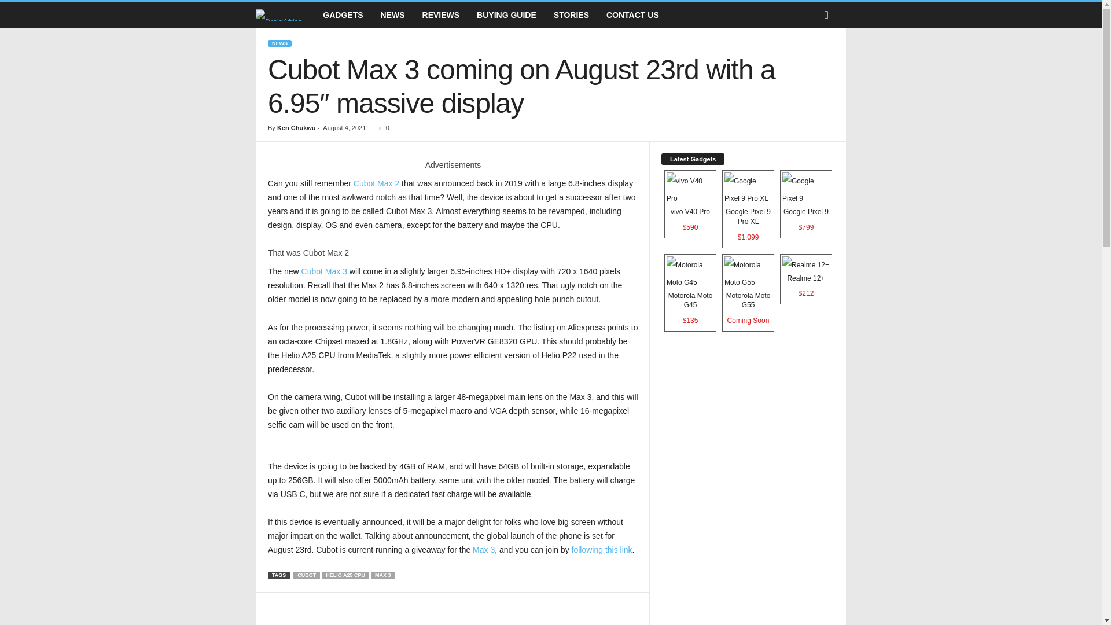 This screenshot has width=1111, height=625. Describe the element at coordinates (441, 15) in the screenshot. I see `REVIEWS` at that location.